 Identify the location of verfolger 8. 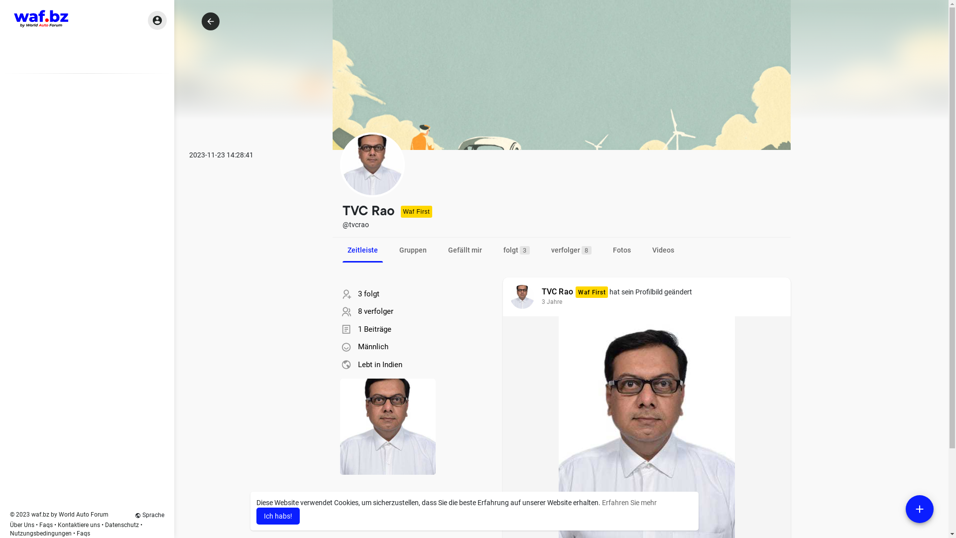
(571, 250).